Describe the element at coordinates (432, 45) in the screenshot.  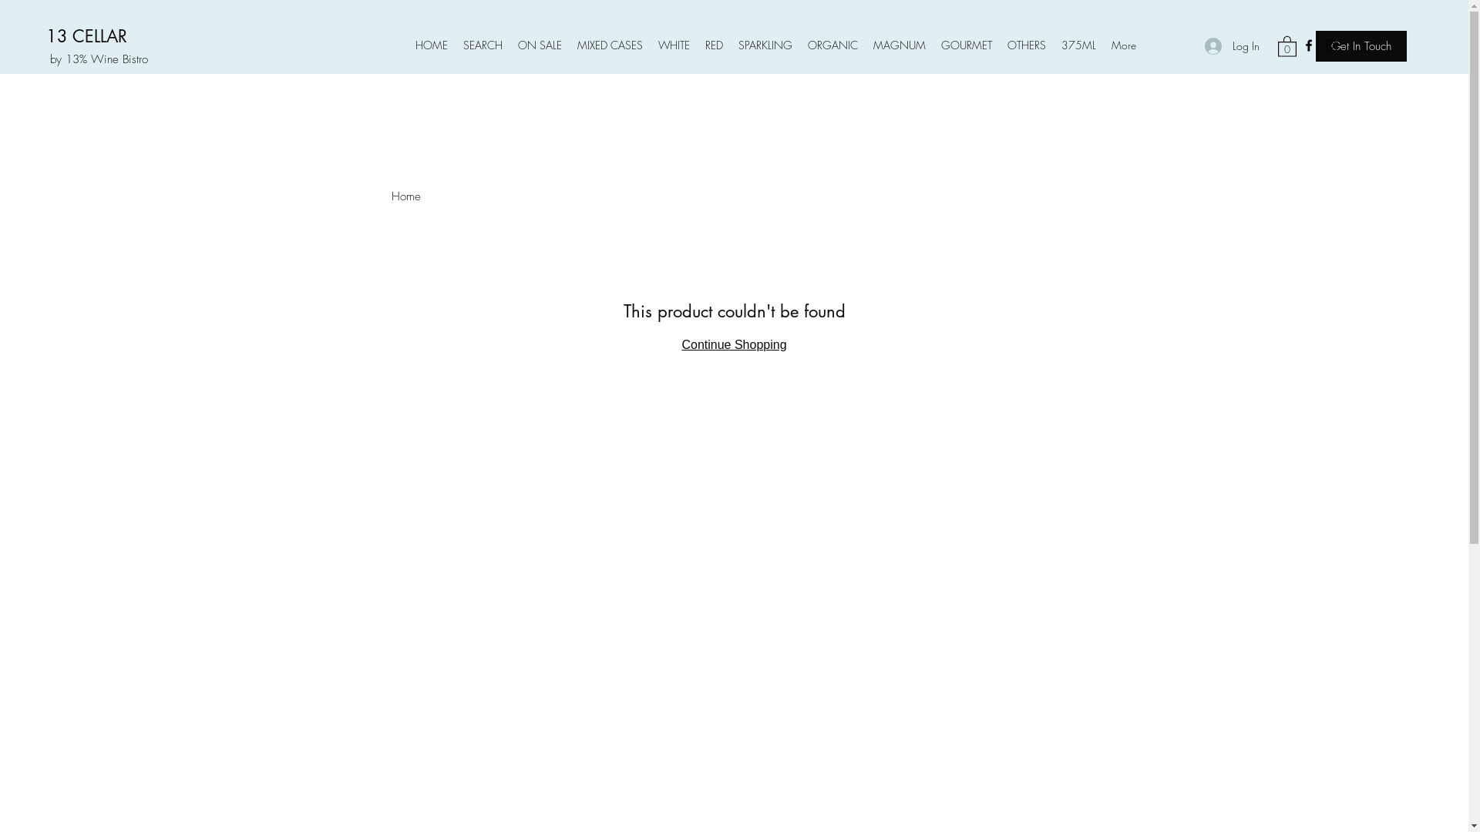
I see `HOME` at that location.